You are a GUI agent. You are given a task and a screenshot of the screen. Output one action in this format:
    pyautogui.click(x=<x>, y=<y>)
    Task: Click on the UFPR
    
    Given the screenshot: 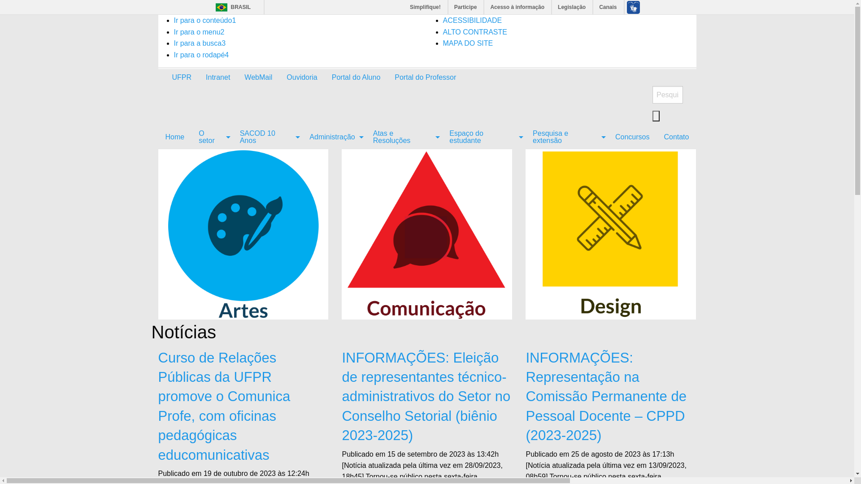 What is the action you would take?
    pyautogui.click(x=182, y=78)
    